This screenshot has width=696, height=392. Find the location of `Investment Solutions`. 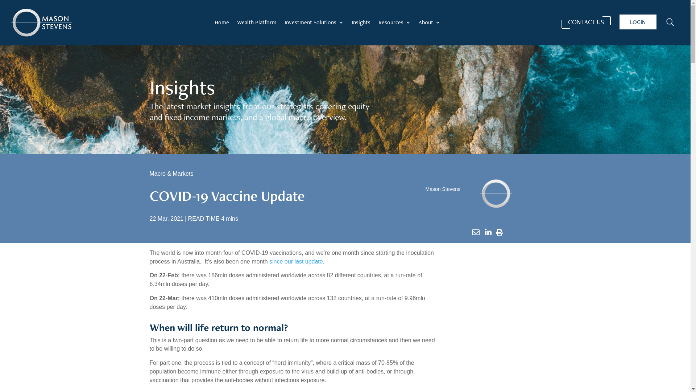

Investment Solutions is located at coordinates (314, 24).